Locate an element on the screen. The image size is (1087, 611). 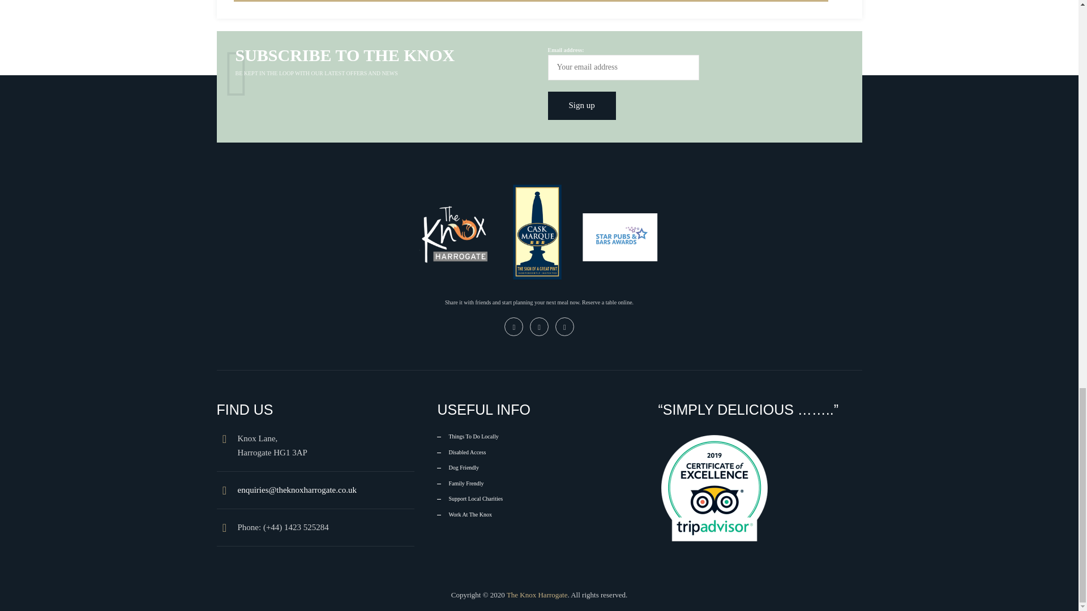
Sign up is located at coordinates (582, 105).